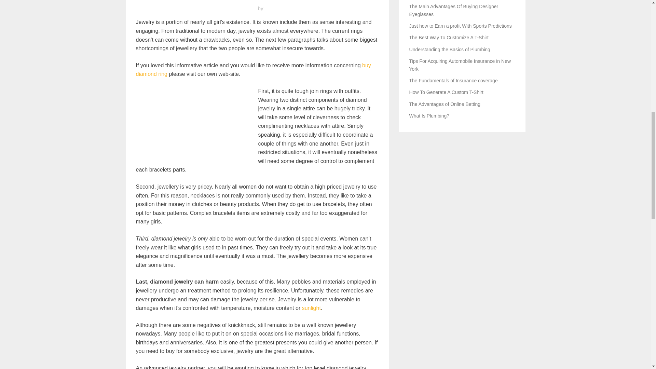 Image resolution: width=656 pixels, height=369 pixels. I want to click on Tips For Acquiring Automobile Insurance in New York, so click(460, 65).